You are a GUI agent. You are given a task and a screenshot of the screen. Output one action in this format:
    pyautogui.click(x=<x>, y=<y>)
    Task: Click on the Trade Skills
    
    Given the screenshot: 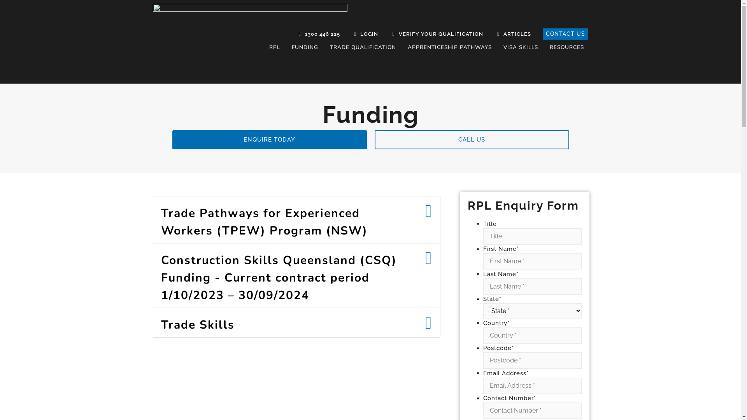 What is the action you would take?
    pyautogui.click(x=198, y=325)
    